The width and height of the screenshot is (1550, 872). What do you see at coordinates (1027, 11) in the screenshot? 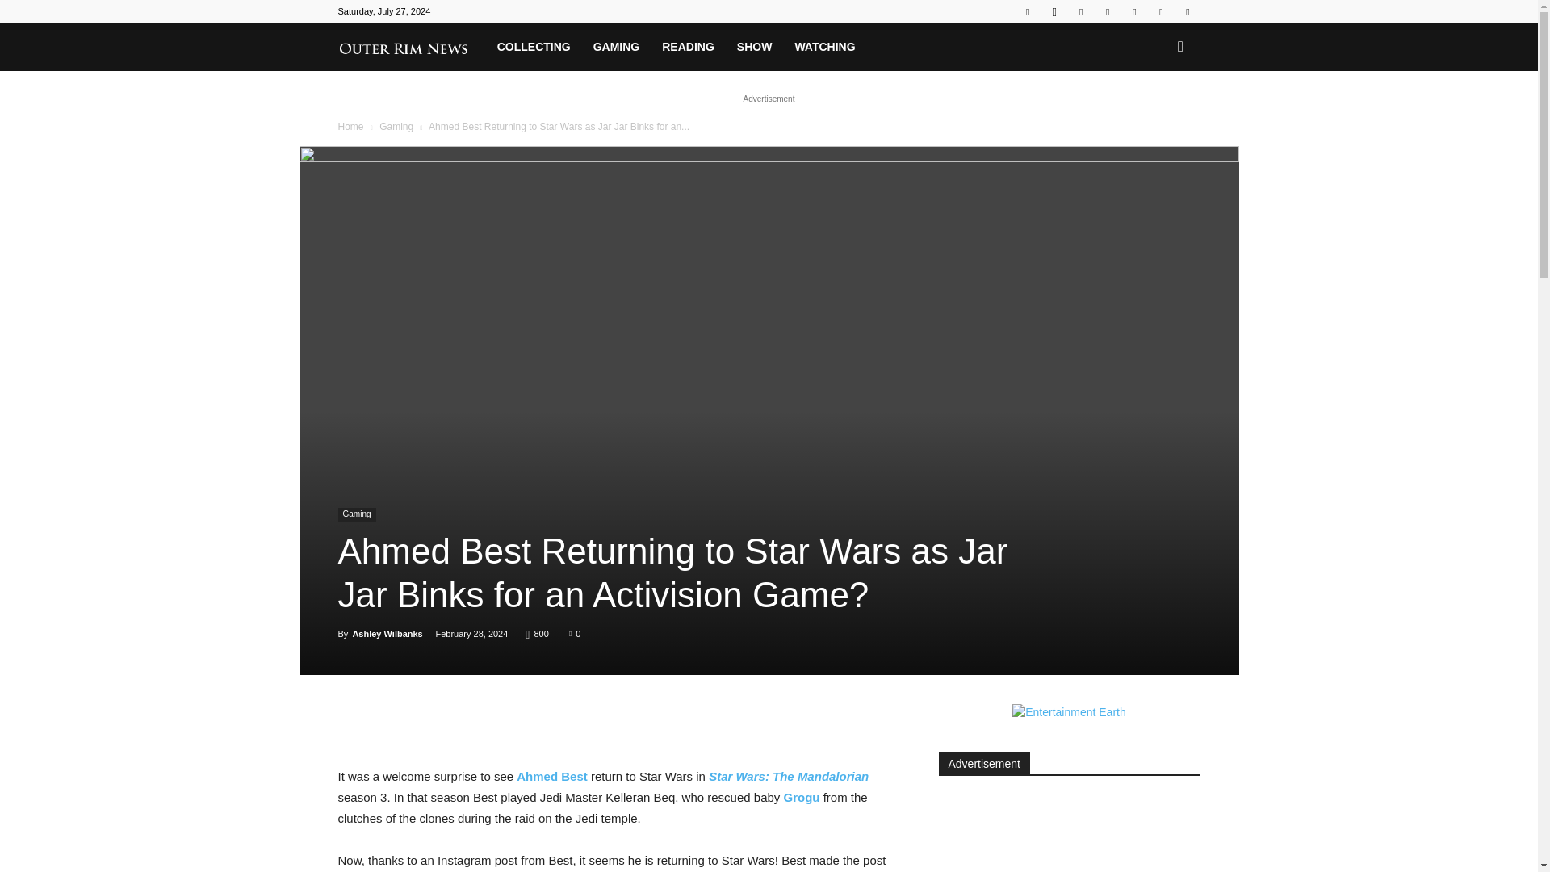
I see `Facebook` at bounding box center [1027, 11].